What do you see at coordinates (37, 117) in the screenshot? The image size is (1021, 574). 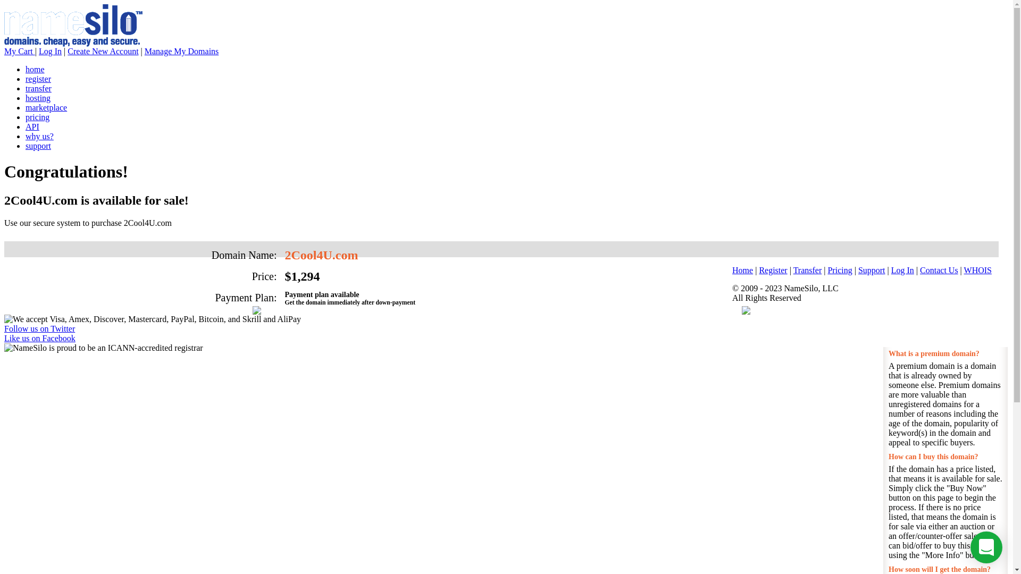 I see `pricing` at bounding box center [37, 117].